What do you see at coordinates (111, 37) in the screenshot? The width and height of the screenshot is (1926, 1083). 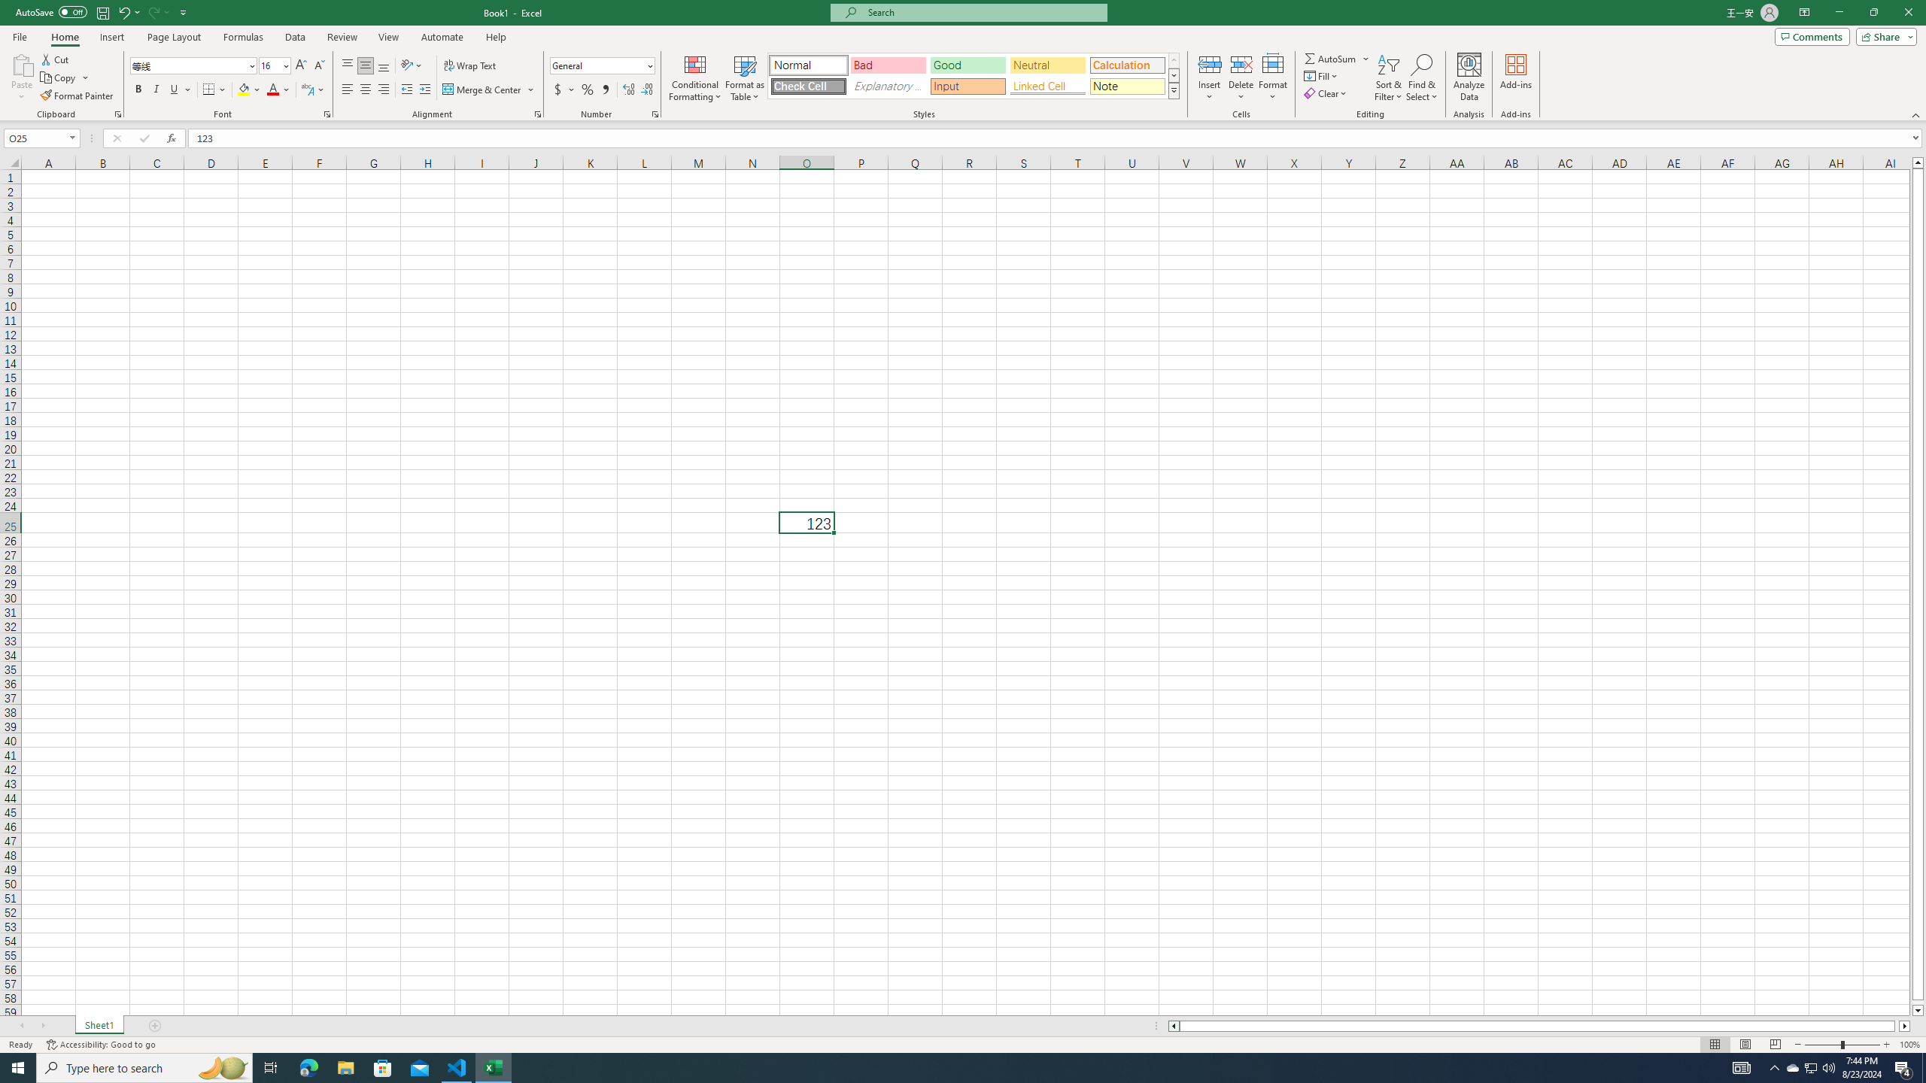 I see `Insert` at bounding box center [111, 37].